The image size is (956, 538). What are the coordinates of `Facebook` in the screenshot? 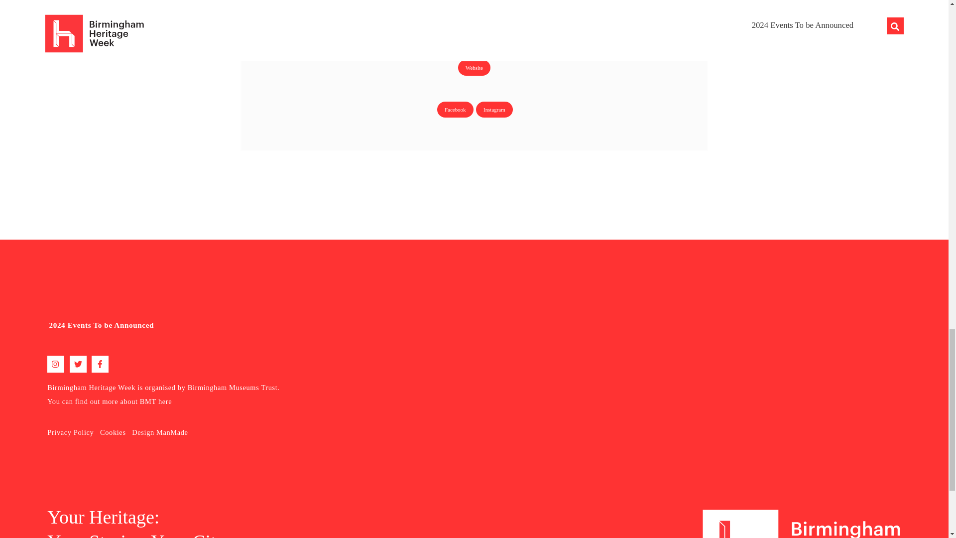 It's located at (455, 110).